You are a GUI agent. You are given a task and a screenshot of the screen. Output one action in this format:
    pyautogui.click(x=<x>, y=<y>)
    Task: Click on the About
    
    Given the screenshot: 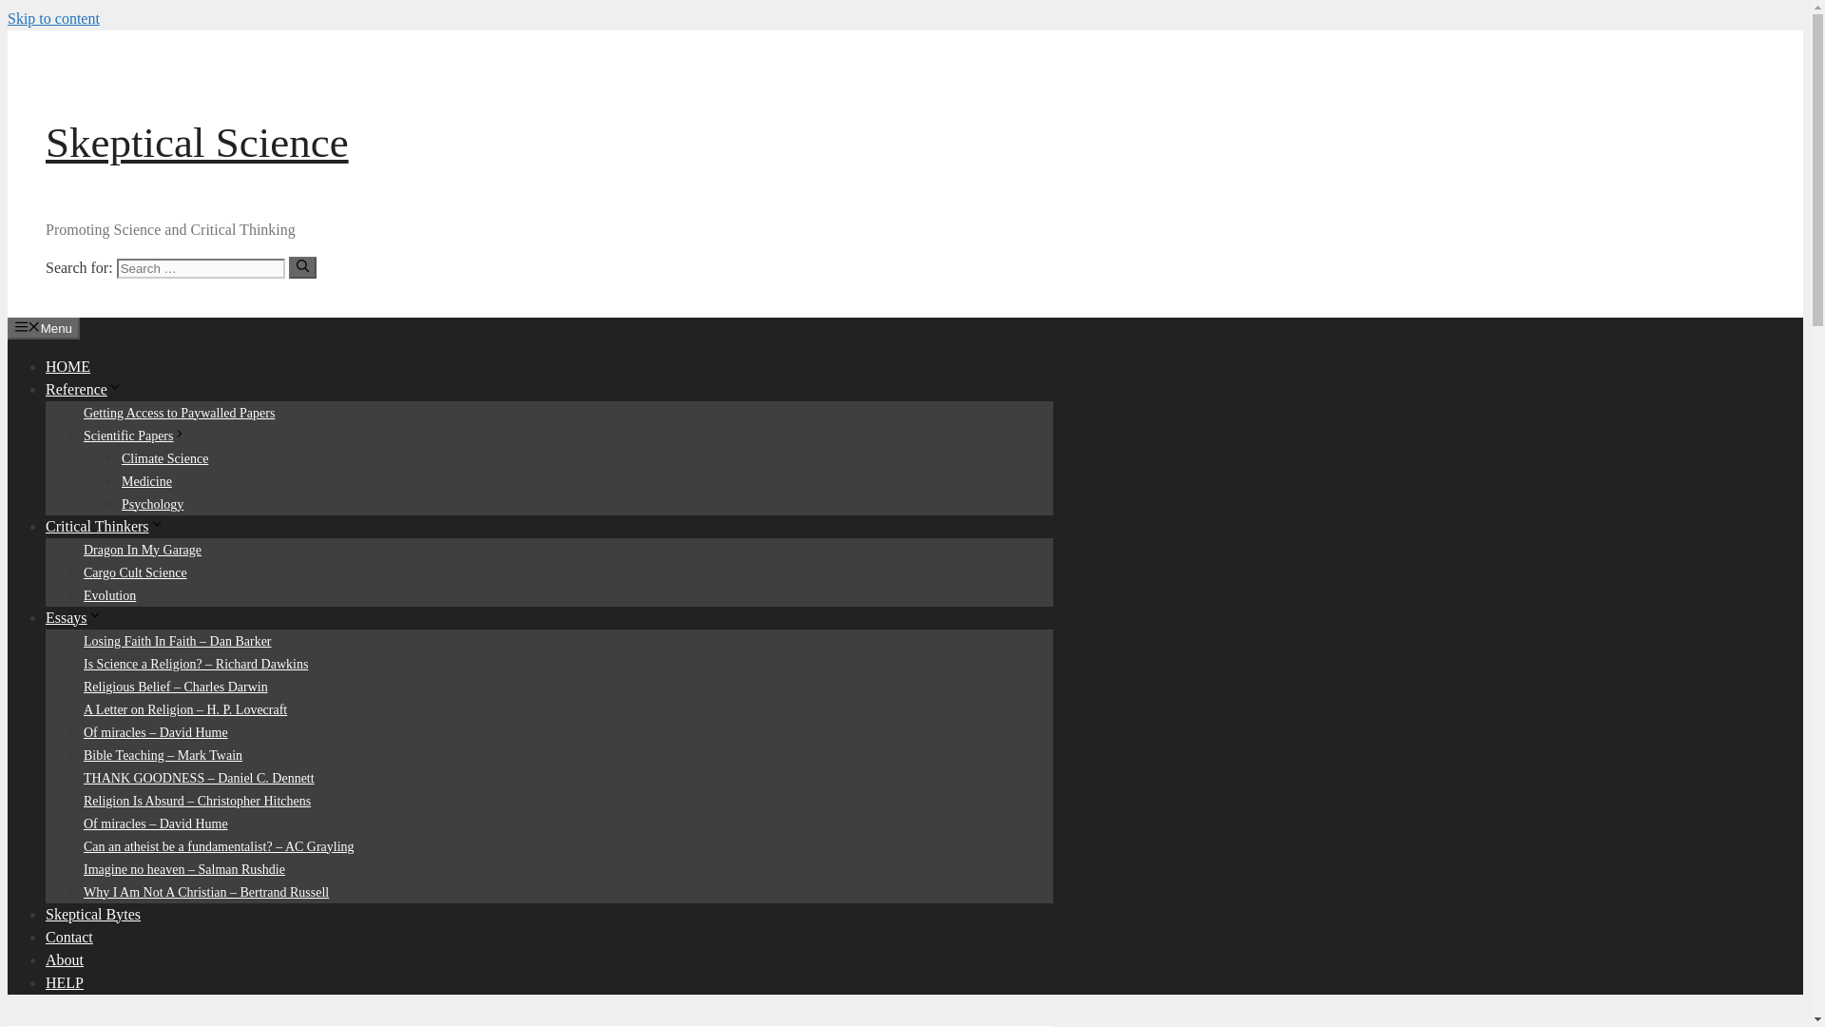 What is the action you would take?
    pyautogui.click(x=65, y=959)
    